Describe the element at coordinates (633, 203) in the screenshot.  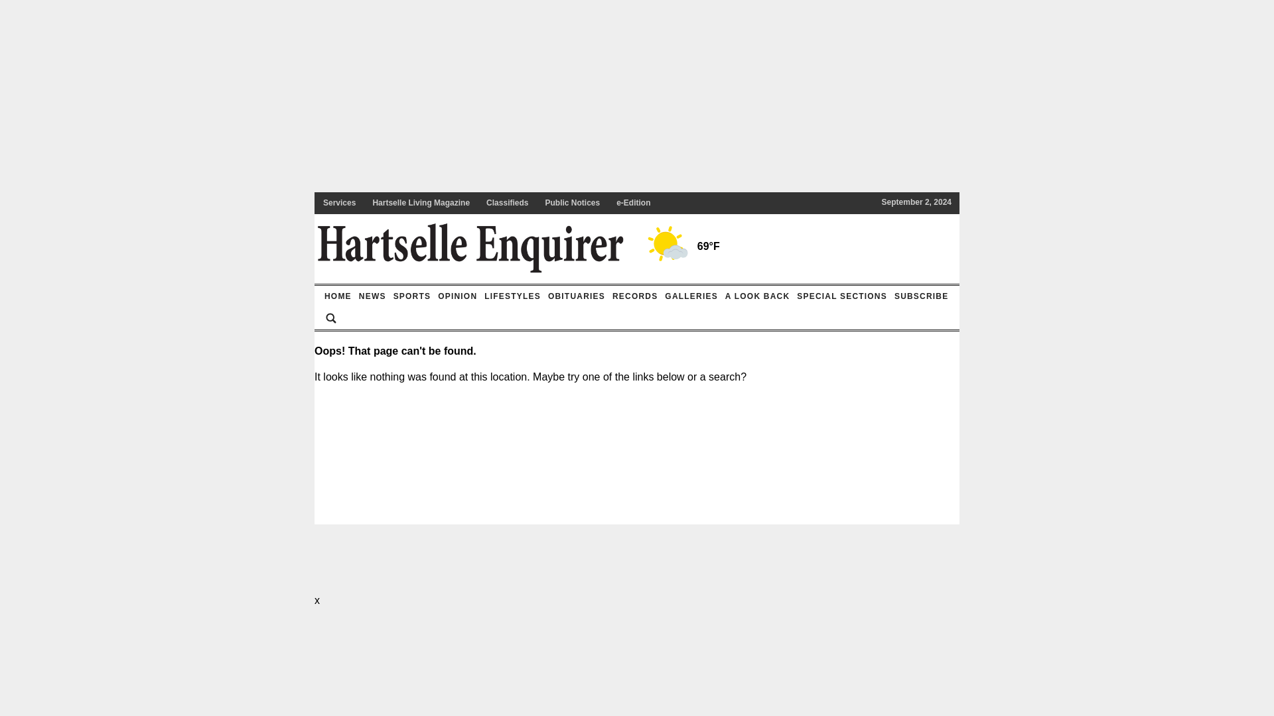
I see `e-Edition` at that location.